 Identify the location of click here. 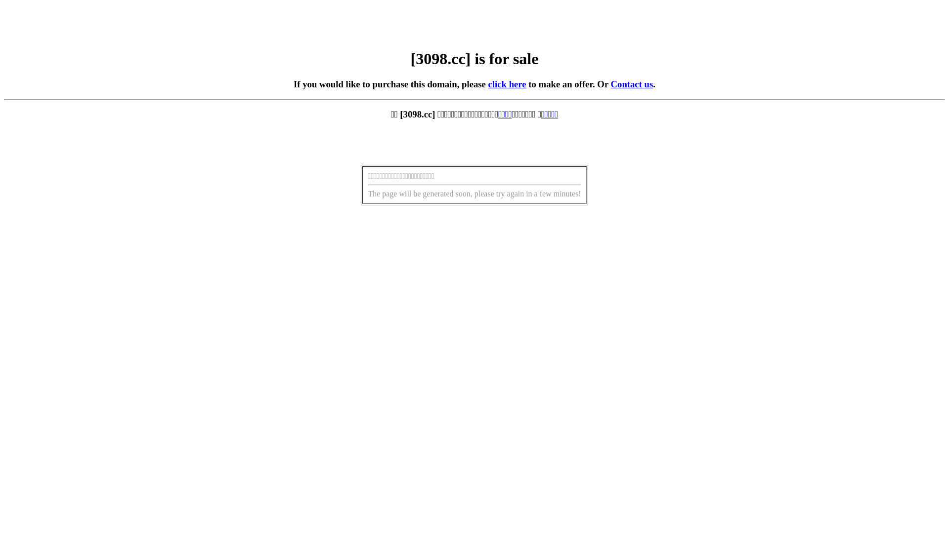
(507, 84).